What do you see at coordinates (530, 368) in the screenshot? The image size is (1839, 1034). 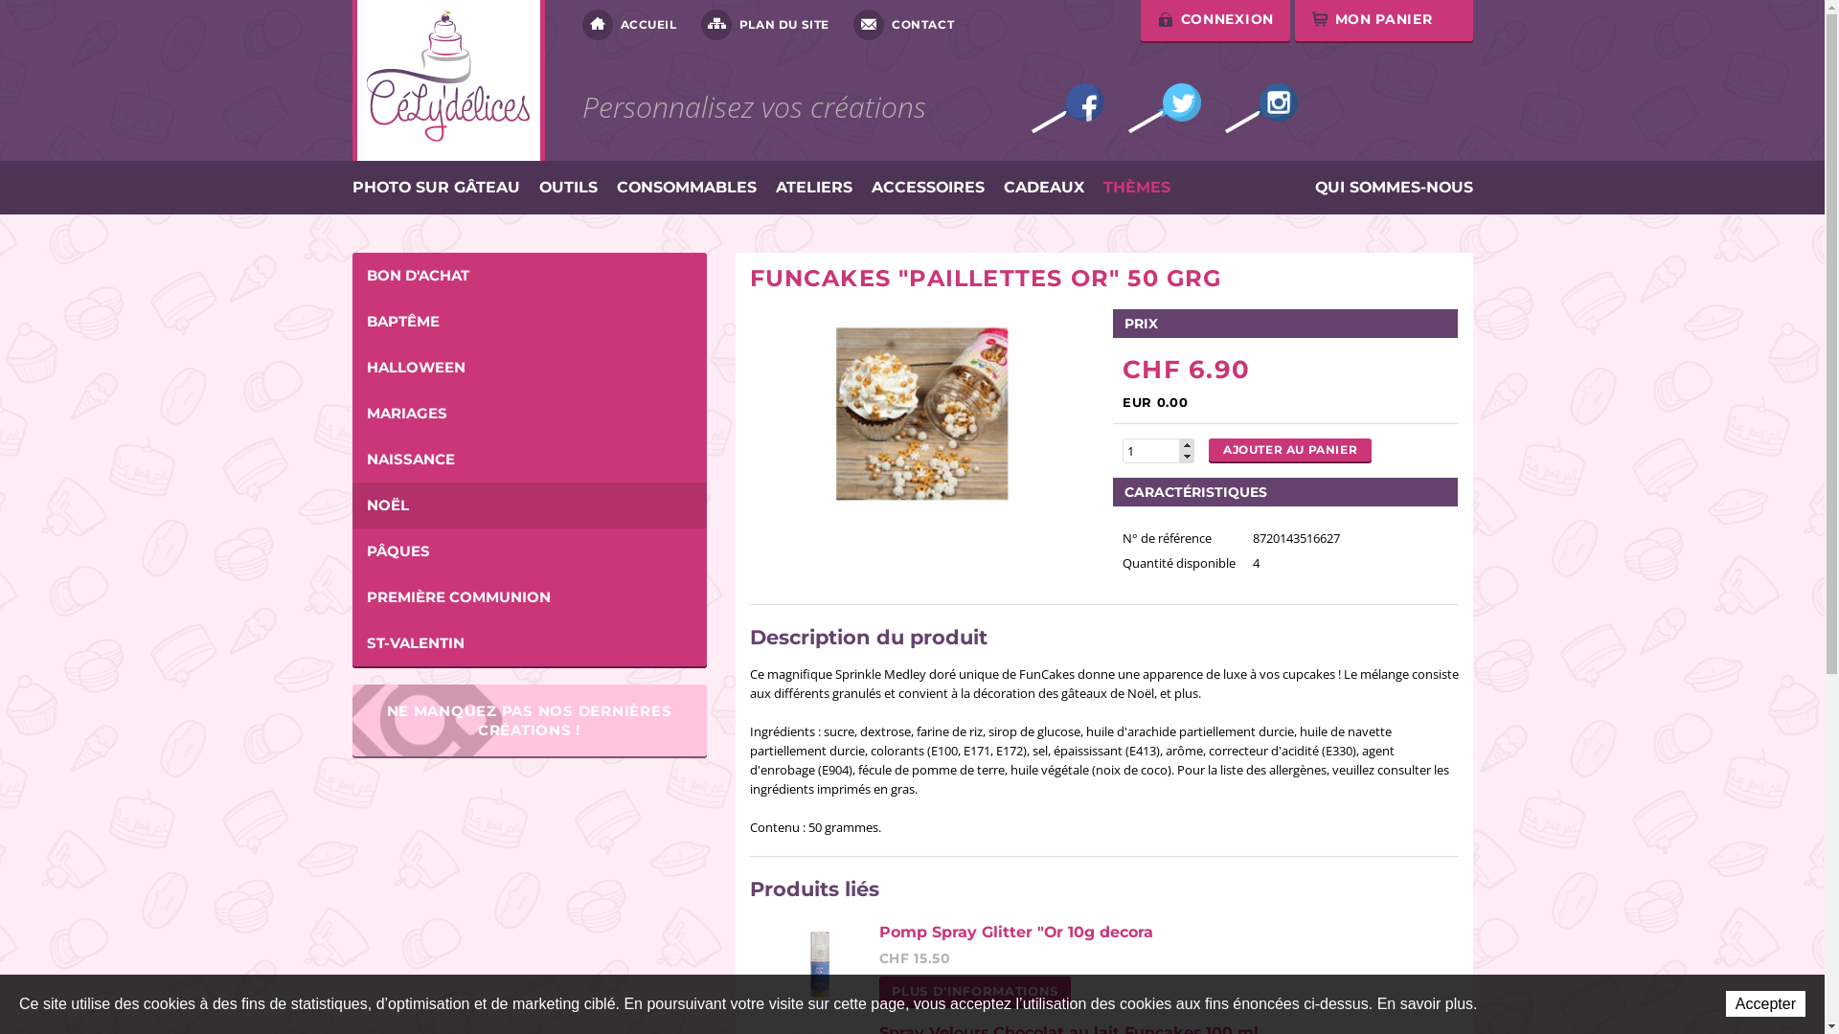 I see `HALLOWEEN` at bounding box center [530, 368].